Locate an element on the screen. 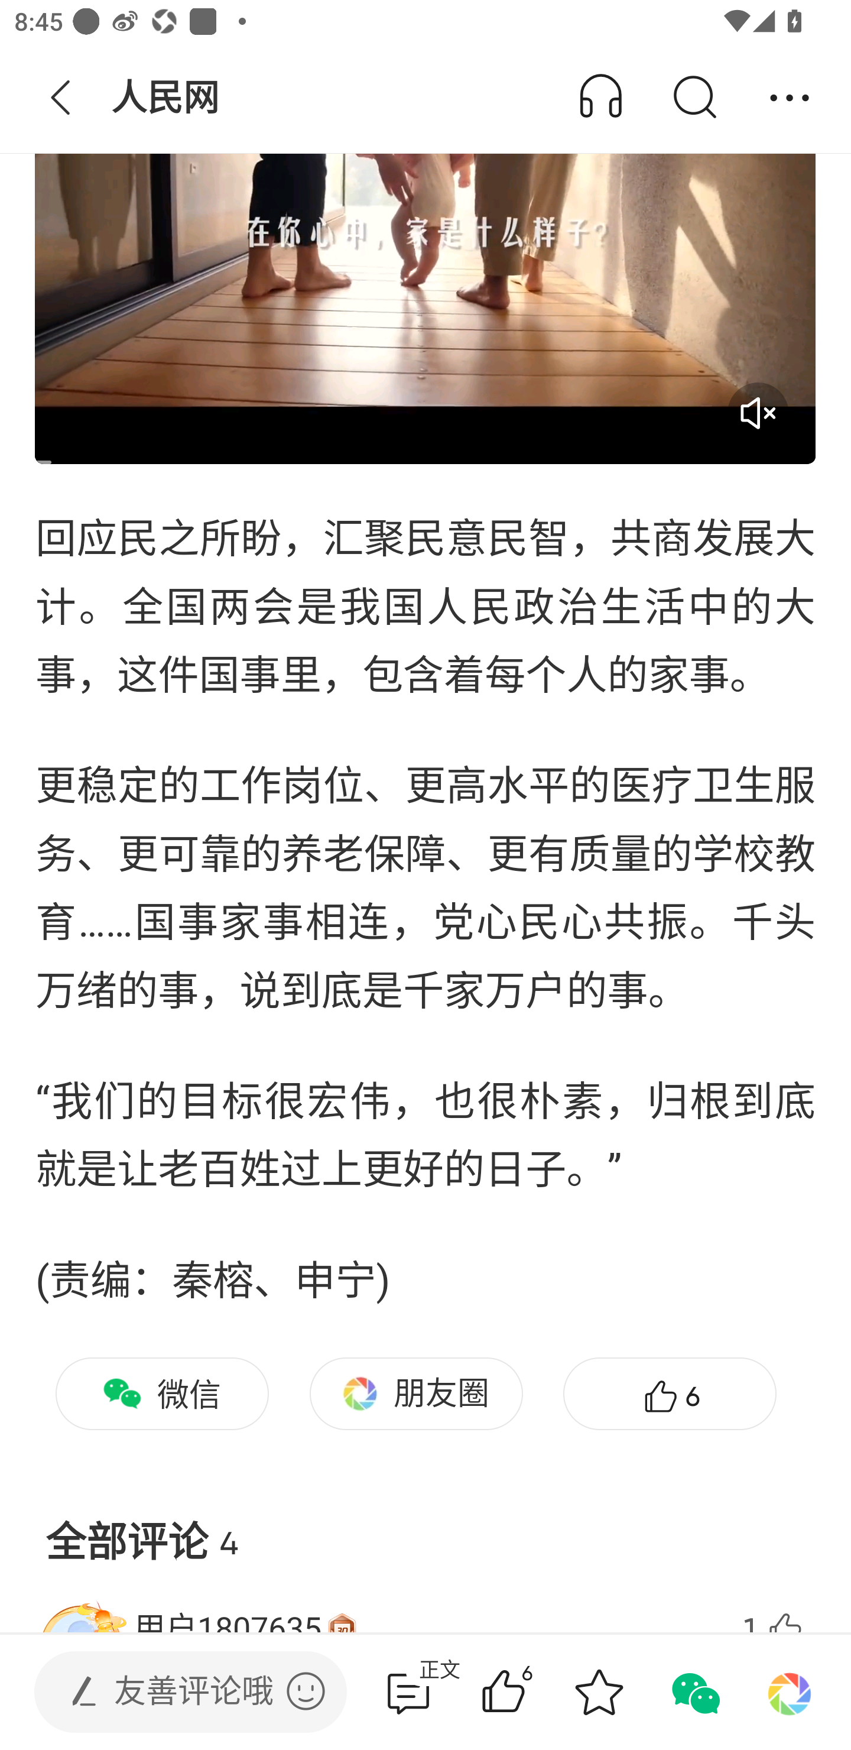 This screenshot has width=851, height=1750. 音量开关 is located at coordinates (758, 413).